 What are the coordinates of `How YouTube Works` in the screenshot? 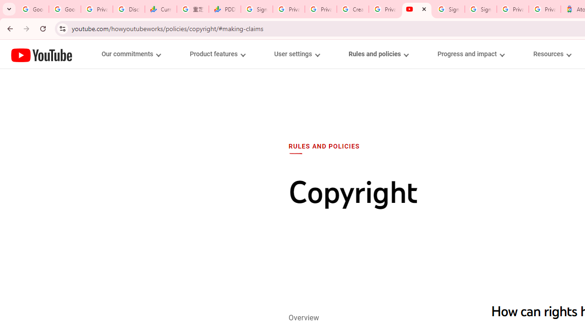 It's located at (42, 54).